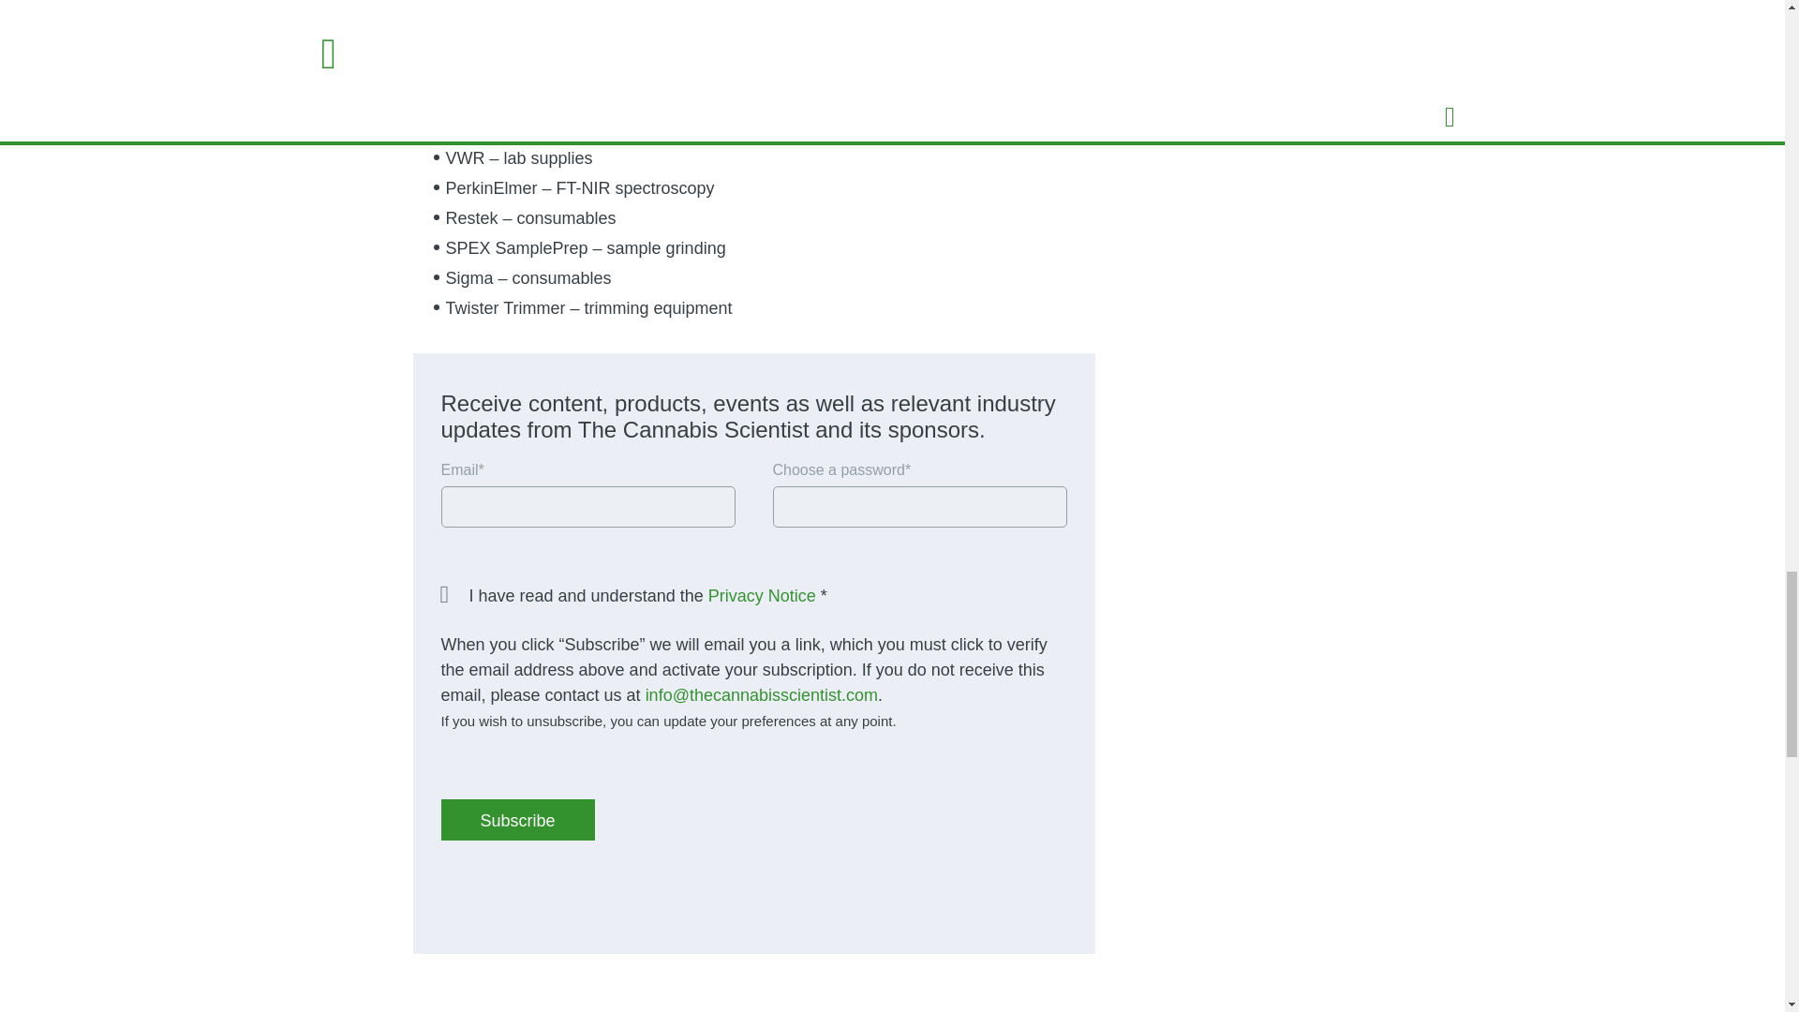  I want to click on Subscribe, so click(517, 820).